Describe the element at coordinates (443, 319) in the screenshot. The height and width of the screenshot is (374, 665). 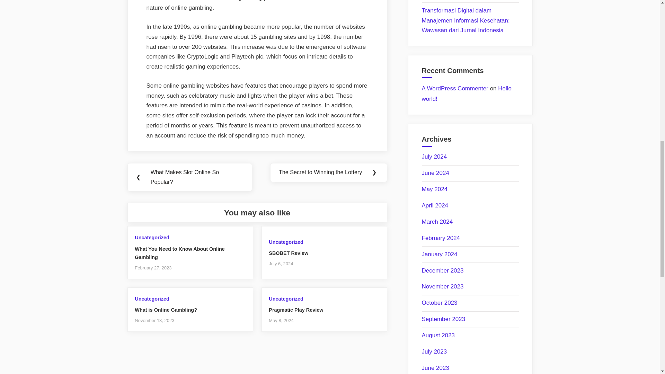
I see `September 2023` at that location.